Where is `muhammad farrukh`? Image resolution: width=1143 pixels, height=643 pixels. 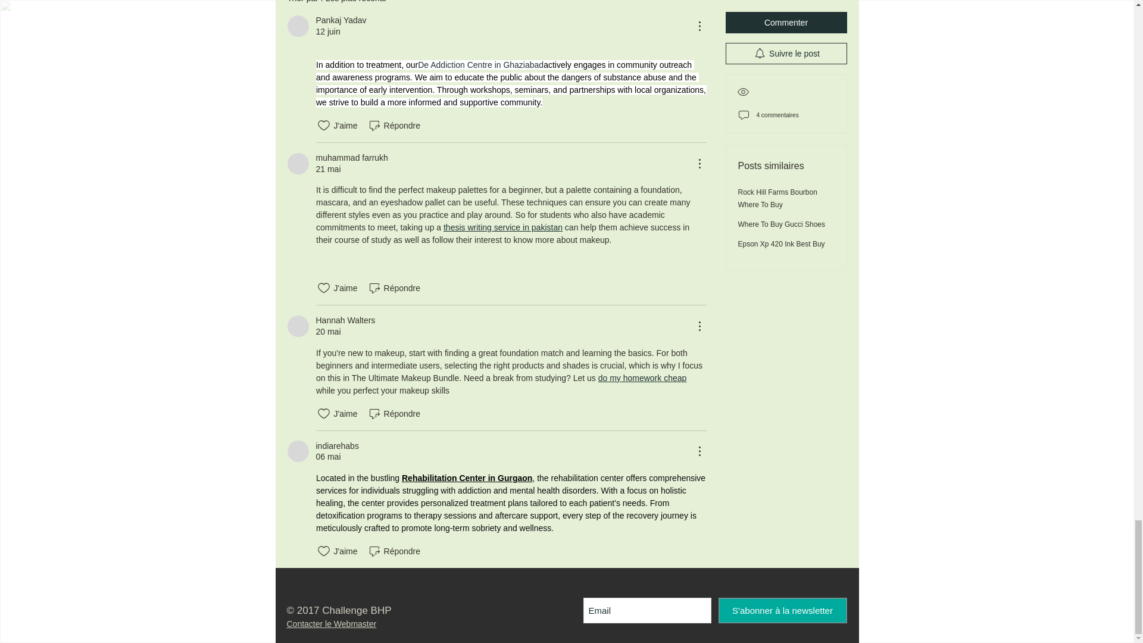
muhammad farrukh is located at coordinates (298, 163).